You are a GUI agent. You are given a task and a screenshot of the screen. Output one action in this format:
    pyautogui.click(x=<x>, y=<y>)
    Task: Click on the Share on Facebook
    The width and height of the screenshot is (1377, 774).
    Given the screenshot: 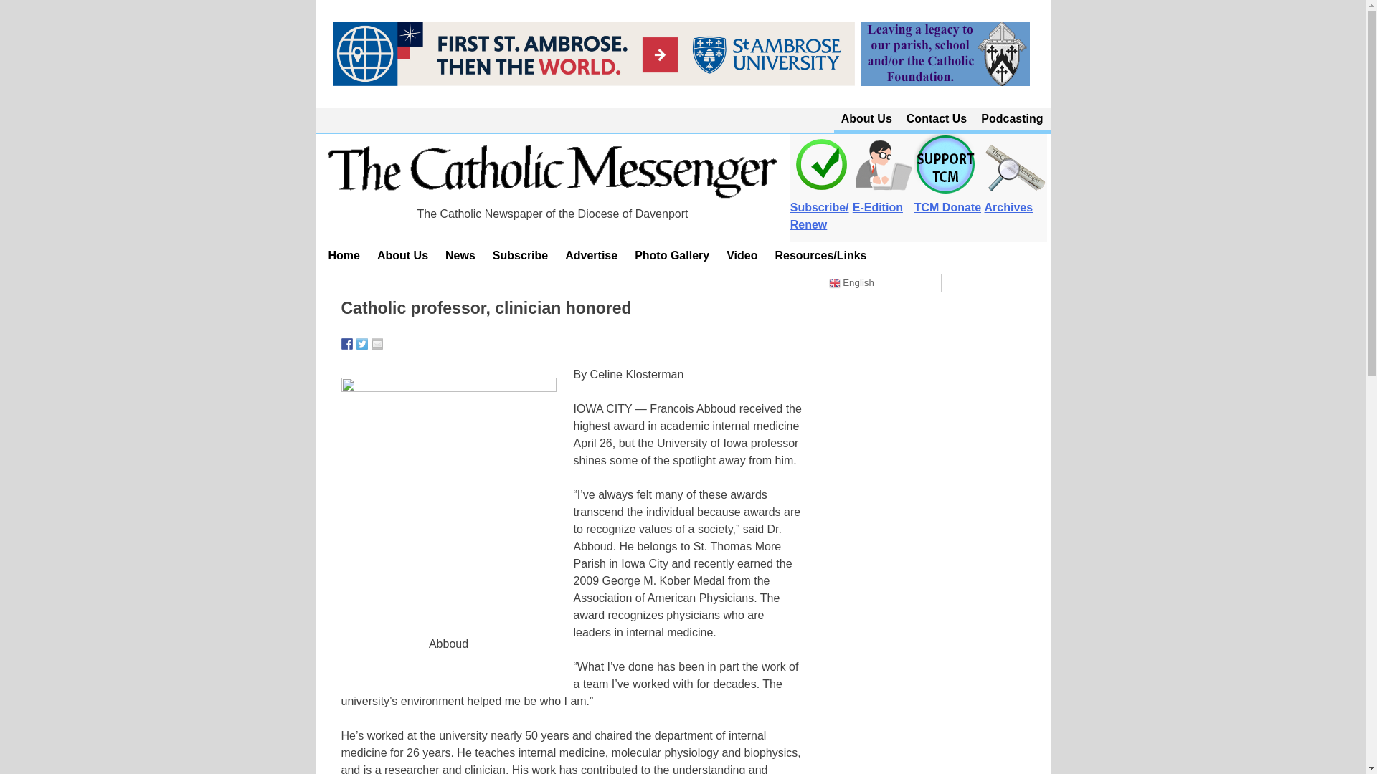 What is the action you would take?
    pyautogui.click(x=347, y=344)
    